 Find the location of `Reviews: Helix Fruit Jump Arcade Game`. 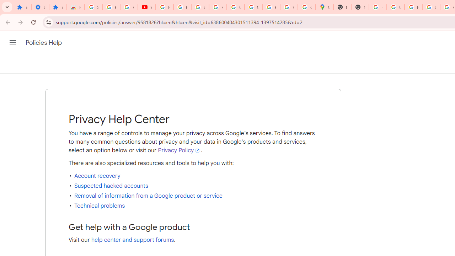

Reviews: Helix Fruit Jump Arcade Game is located at coordinates (76, 7).